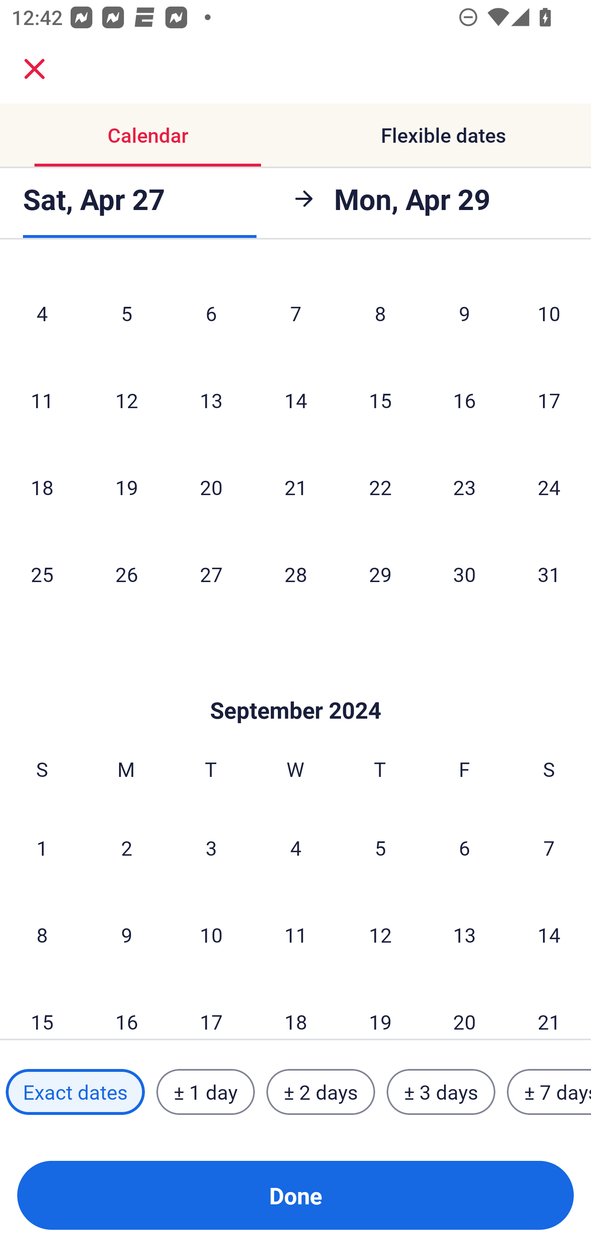 Image resolution: width=591 pixels, height=1247 pixels. Describe the element at coordinates (126, 486) in the screenshot. I see `19 Monday, August 19, 2024` at that location.